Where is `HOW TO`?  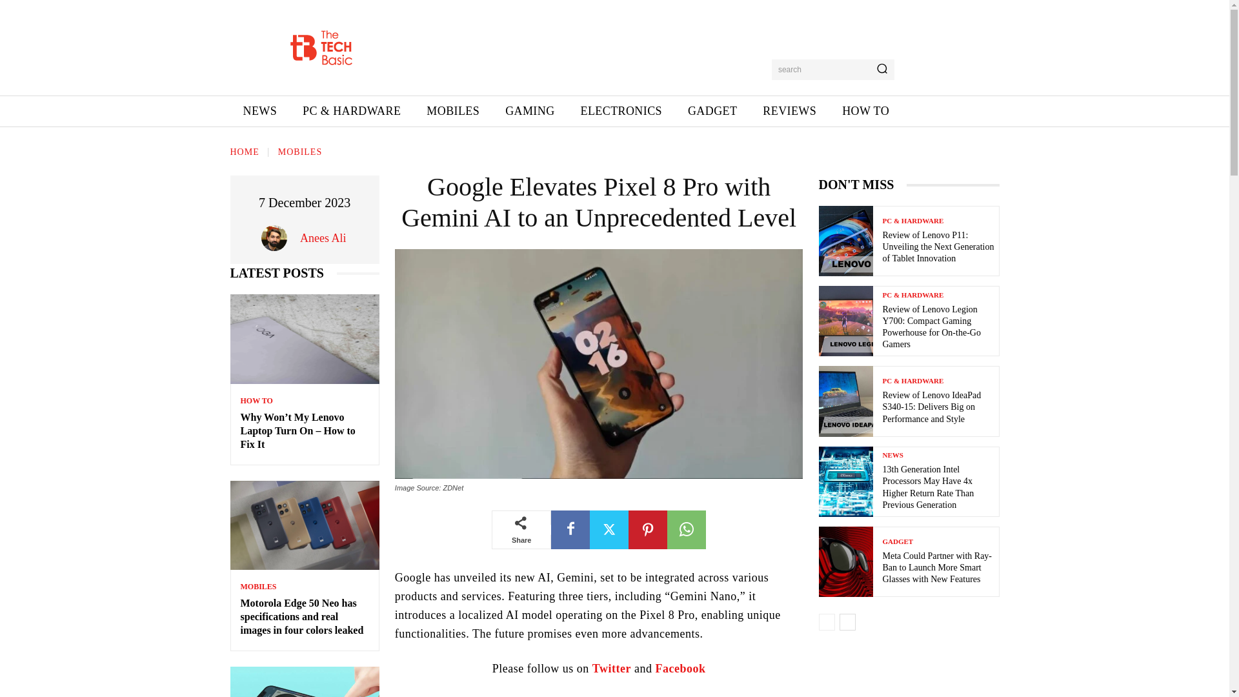 HOW TO is located at coordinates (865, 111).